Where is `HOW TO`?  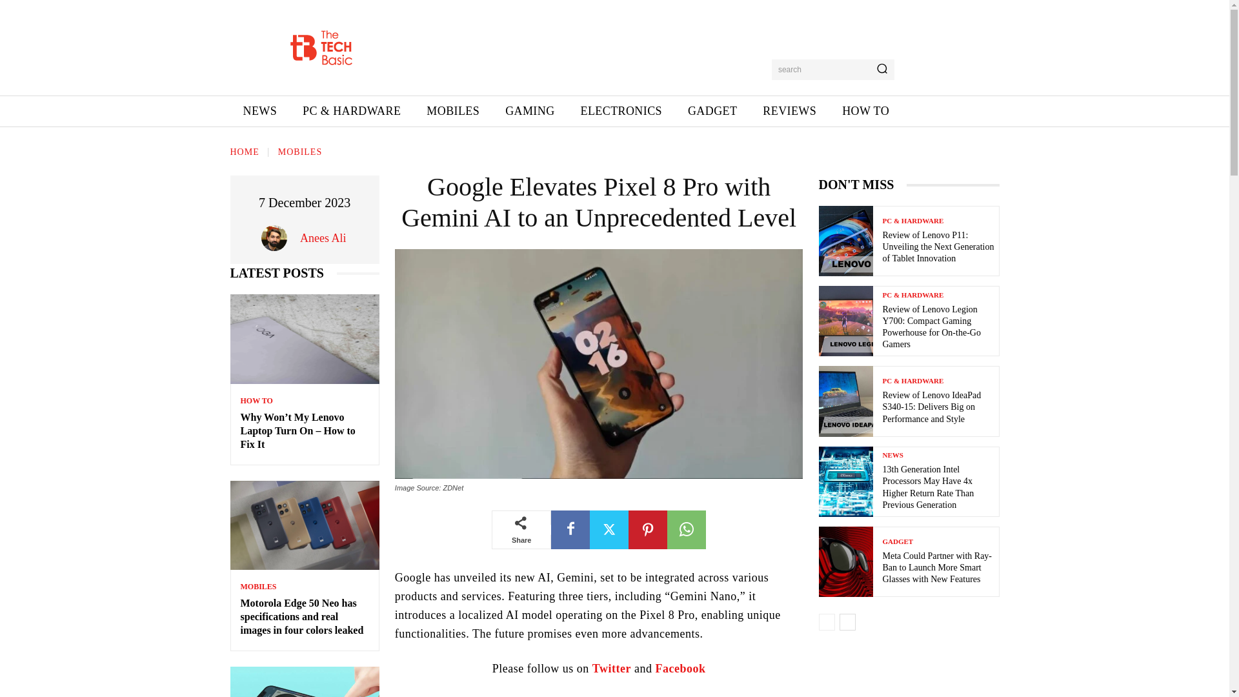 HOW TO is located at coordinates (865, 111).